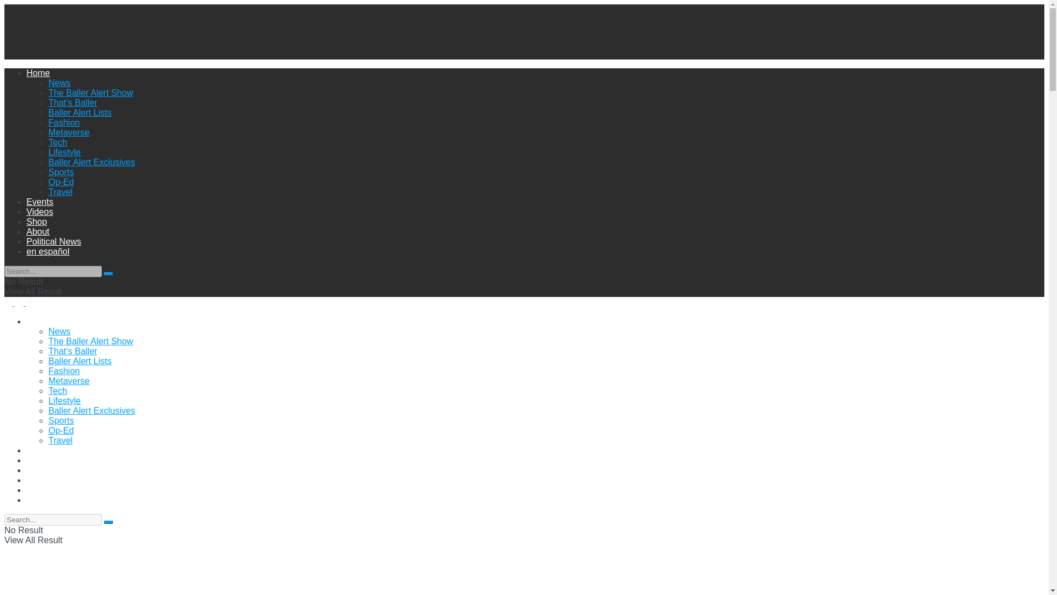 This screenshot has height=595, width=1057. Describe the element at coordinates (90, 93) in the screenshot. I see `The Baller Alert Show` at that location.